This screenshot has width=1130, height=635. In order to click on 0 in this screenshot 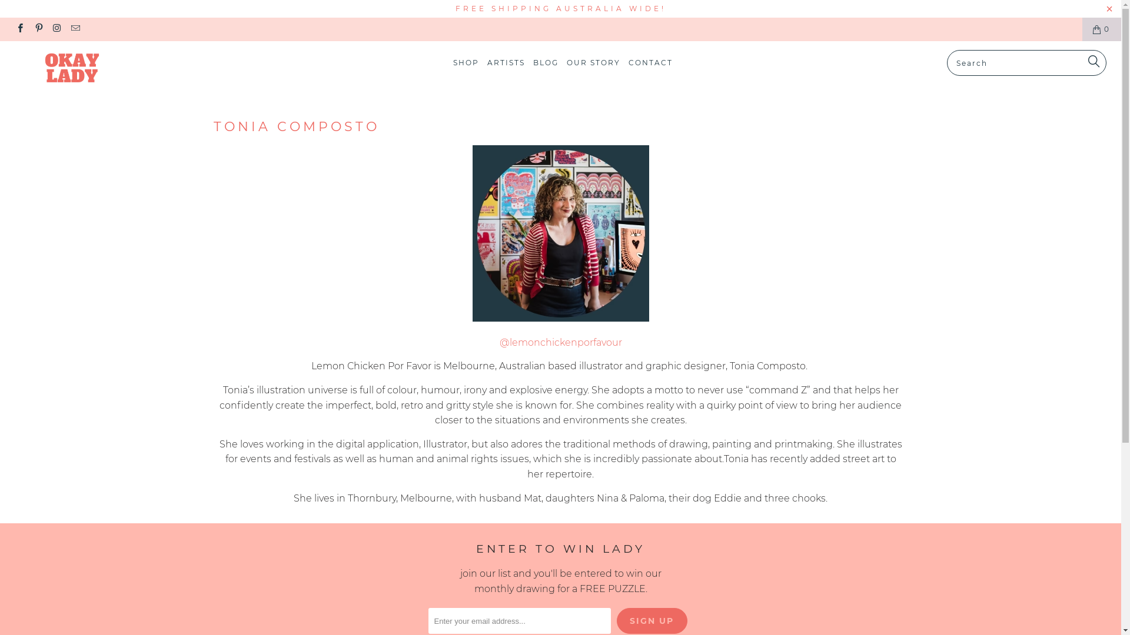, I will do `click(1102, 29)`.